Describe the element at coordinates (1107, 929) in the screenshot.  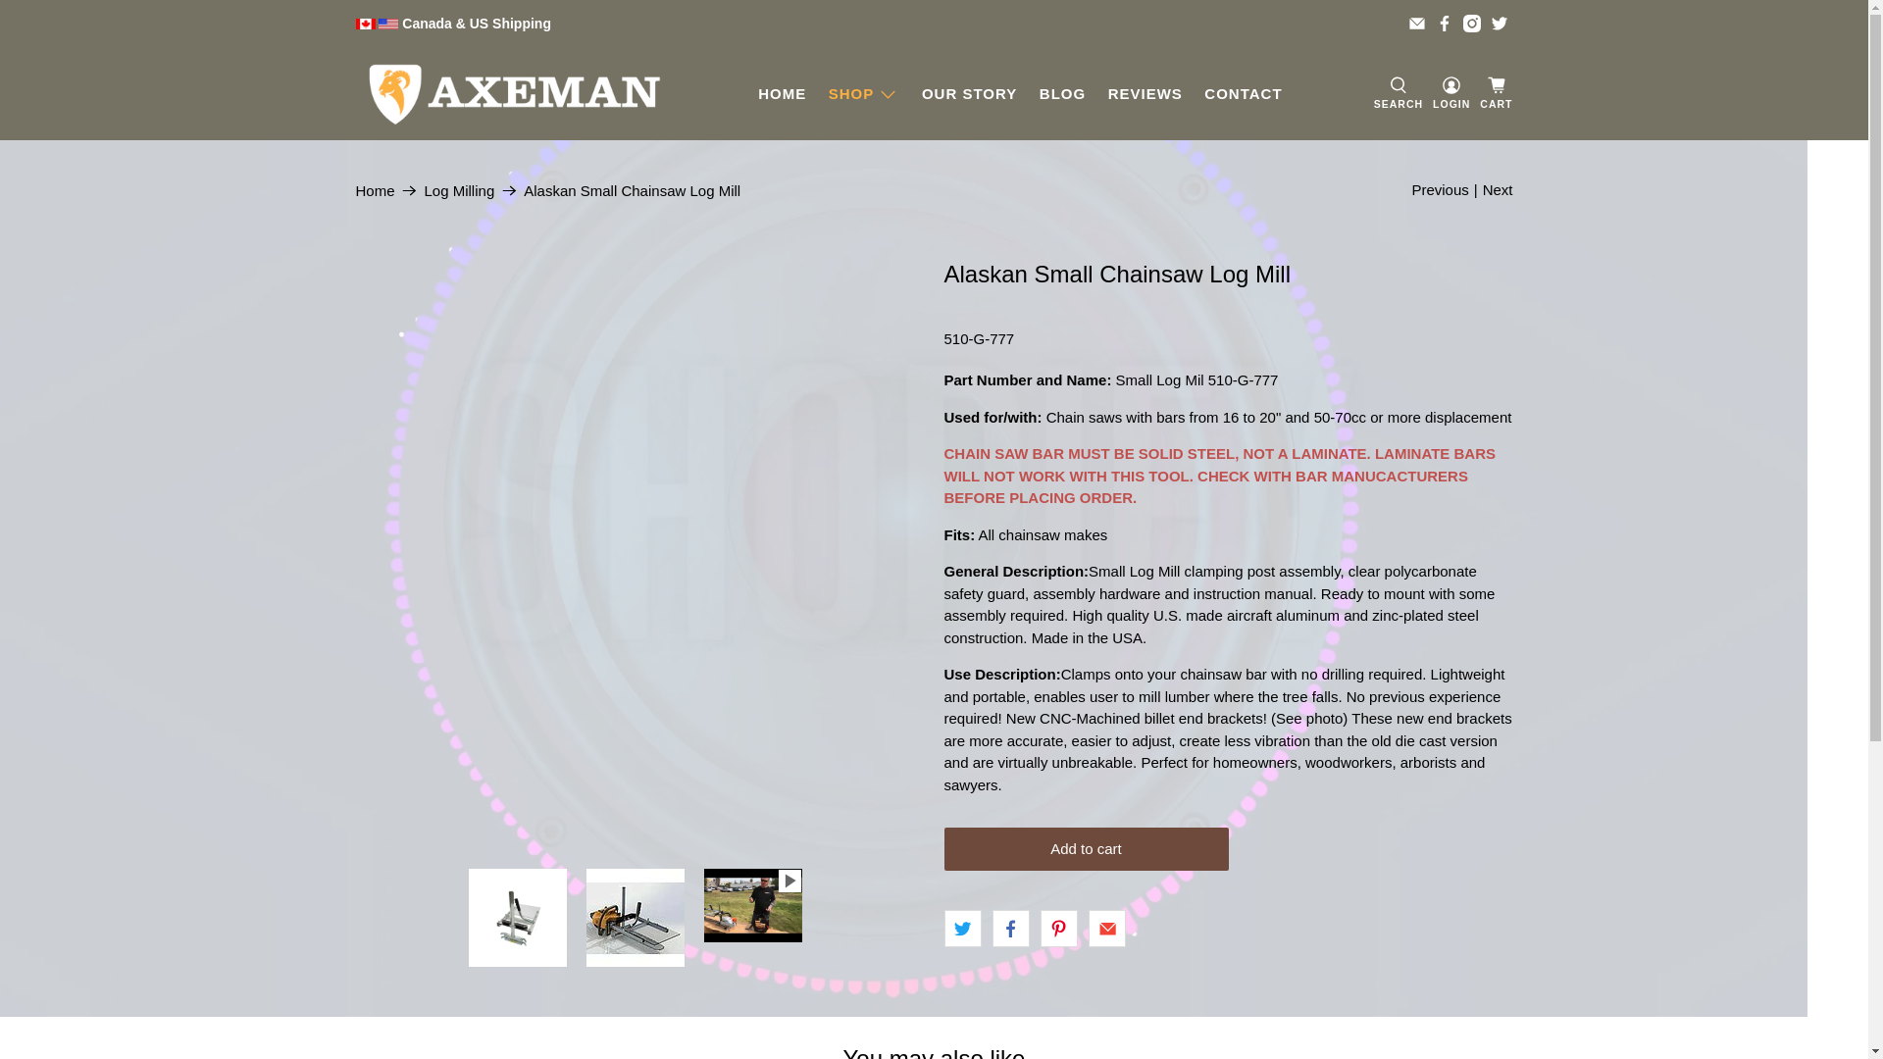
I see `Email this to a friend` at that location.